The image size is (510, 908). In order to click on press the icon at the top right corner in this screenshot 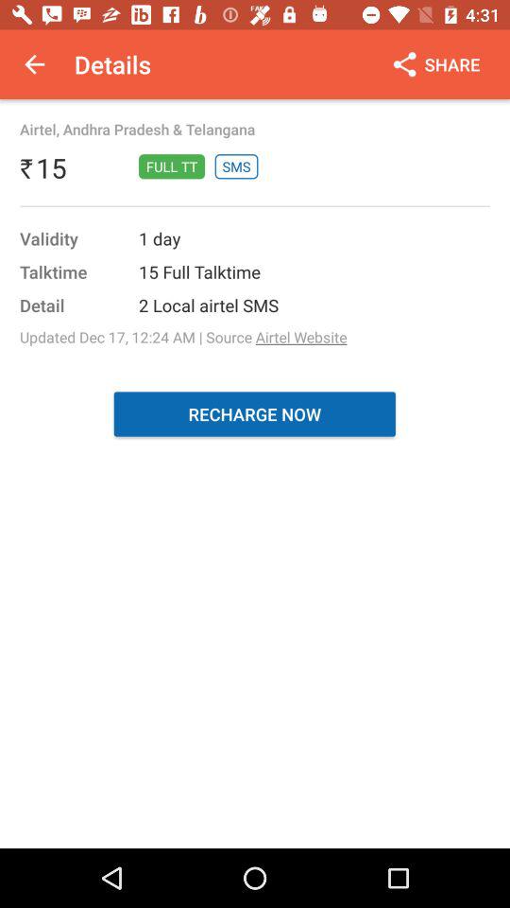, I will do `click(434, 64)`.